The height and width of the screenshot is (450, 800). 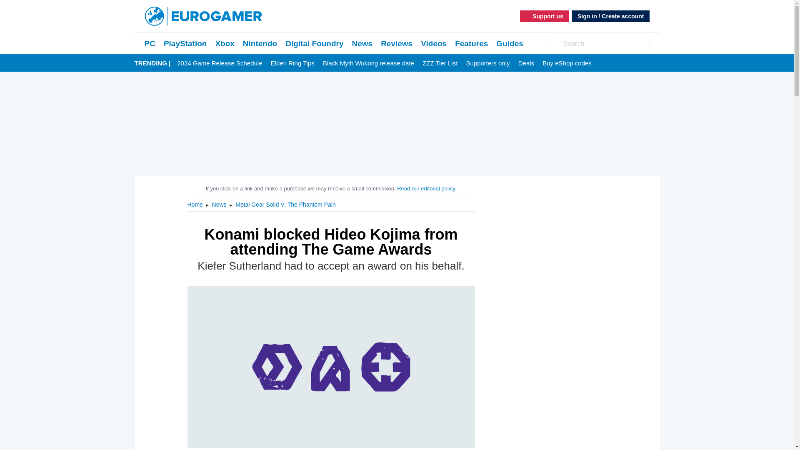 I want to click on Reviews, so click(x=397, y=43).